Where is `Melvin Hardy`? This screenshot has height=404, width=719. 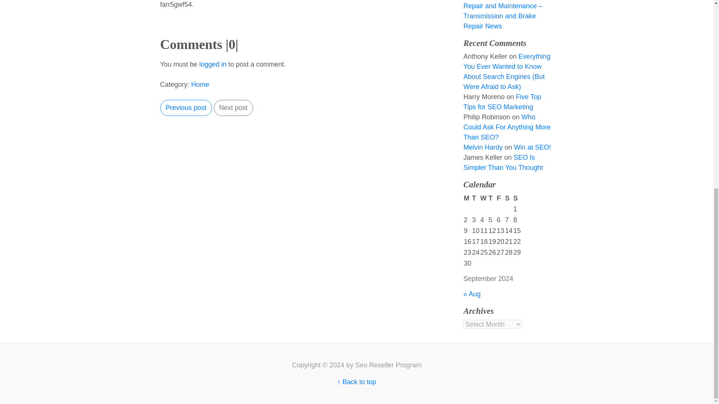
Melvin Hardy is located at coordinates (483, 147).